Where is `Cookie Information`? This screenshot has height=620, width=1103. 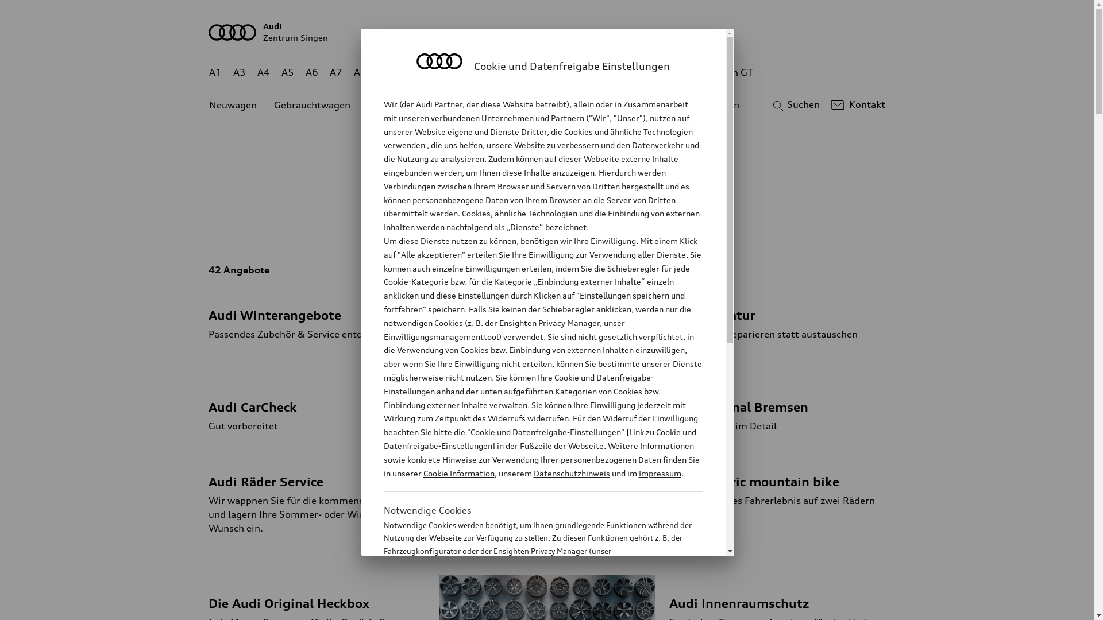
Cookie Information is located at coordinates (531, 608).